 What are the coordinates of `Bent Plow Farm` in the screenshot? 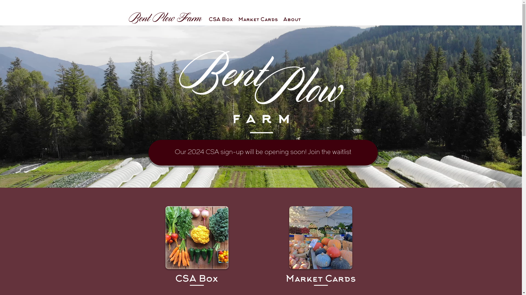 It's located at (165, 17).